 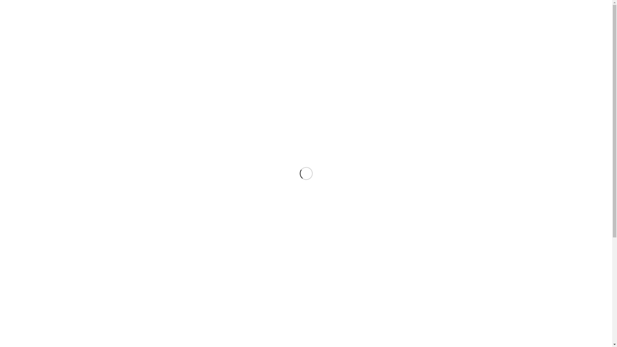 What do you see at coordinates (246, 56) in the screenshot?
I see `Information` at bounding box center [246, 56].